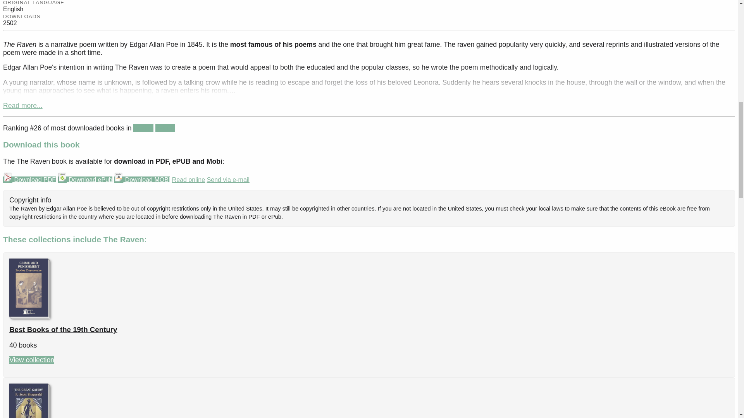 Image resolution: width=744 pixels, height=418 pixels. What do you see at coordinates (29, 180) in the screenshot?
I see `The Raven in PDF` at bounding box center [29, 180].